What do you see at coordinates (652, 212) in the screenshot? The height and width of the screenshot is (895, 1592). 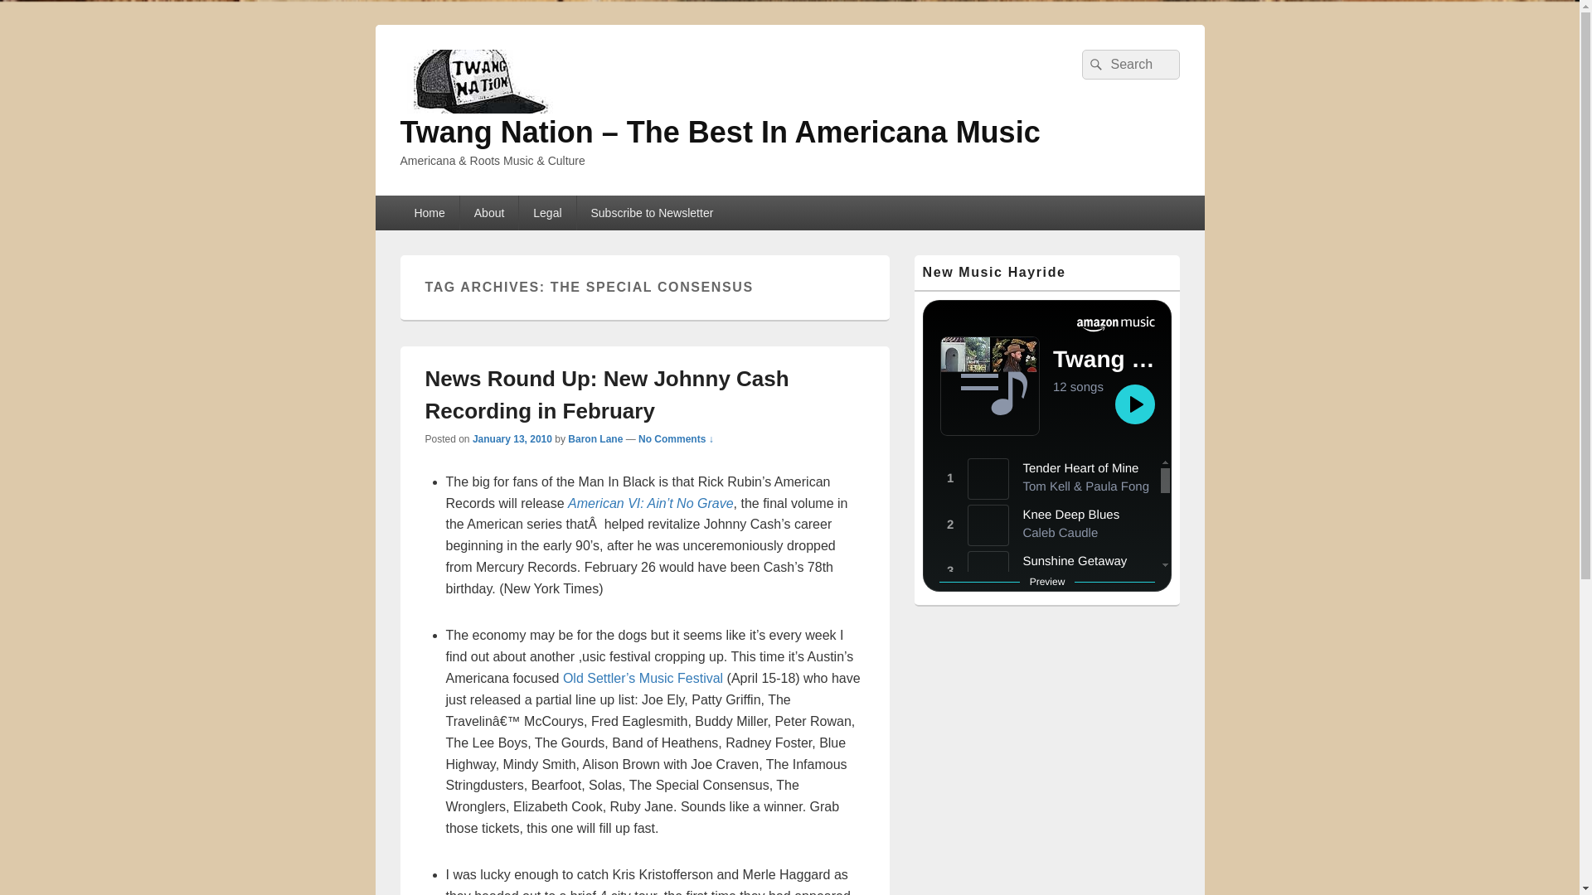 I see `Subscribe to Newsletter` at bounding box center [652, 212].